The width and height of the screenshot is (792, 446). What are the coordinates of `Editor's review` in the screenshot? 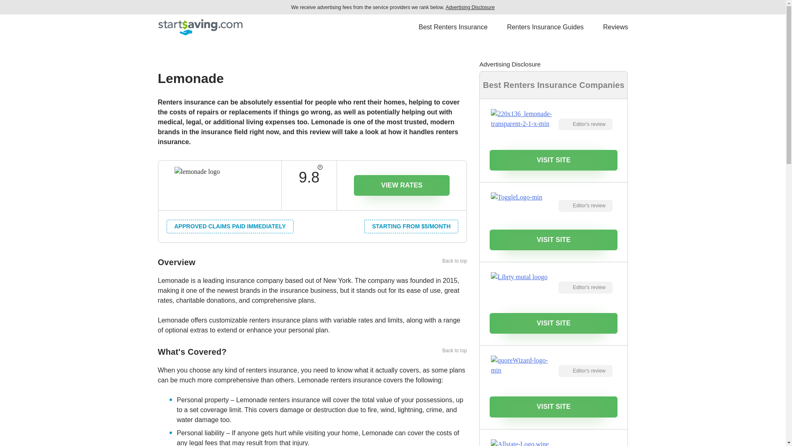 It's located at (585, 206).